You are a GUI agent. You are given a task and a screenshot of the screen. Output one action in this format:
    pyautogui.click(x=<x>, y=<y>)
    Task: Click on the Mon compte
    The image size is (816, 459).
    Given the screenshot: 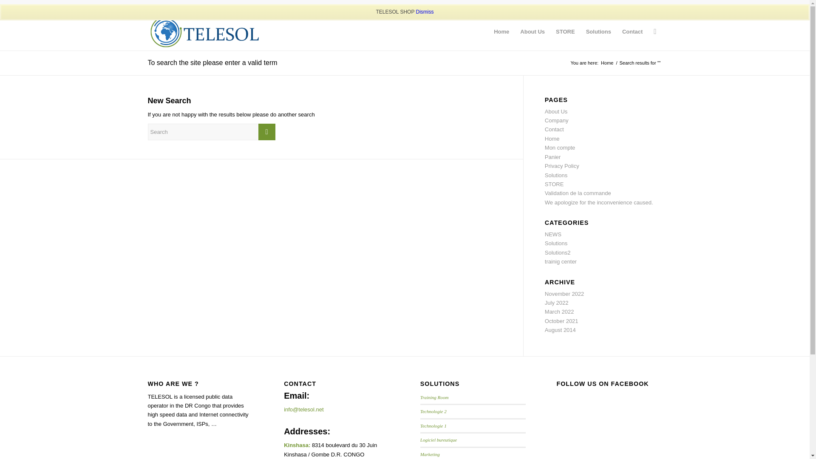 What is the action you would take?
    pyautogui.click(x=560, y=148)
    